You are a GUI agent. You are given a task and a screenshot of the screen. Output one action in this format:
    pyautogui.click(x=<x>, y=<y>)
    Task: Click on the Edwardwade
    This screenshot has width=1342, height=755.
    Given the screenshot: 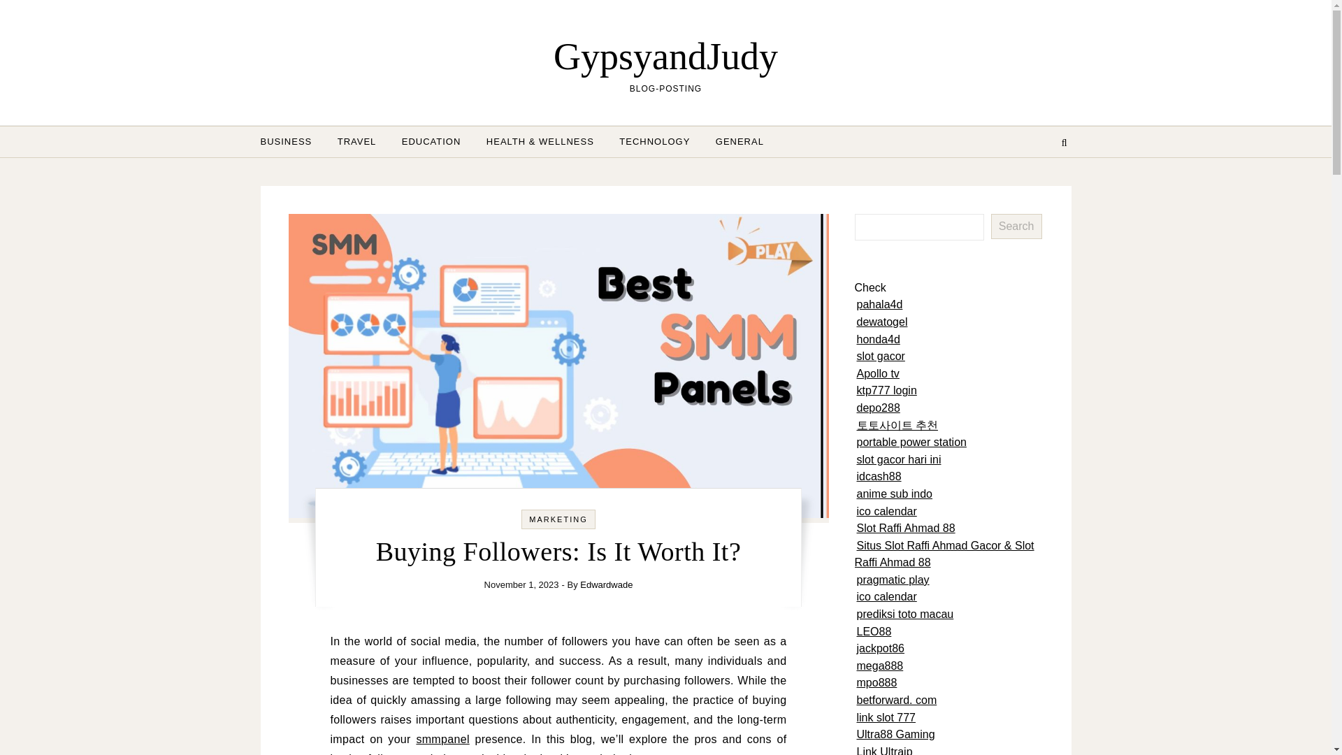 What is the action you would take?
    pyautogui.click(x=605, y=584)
    